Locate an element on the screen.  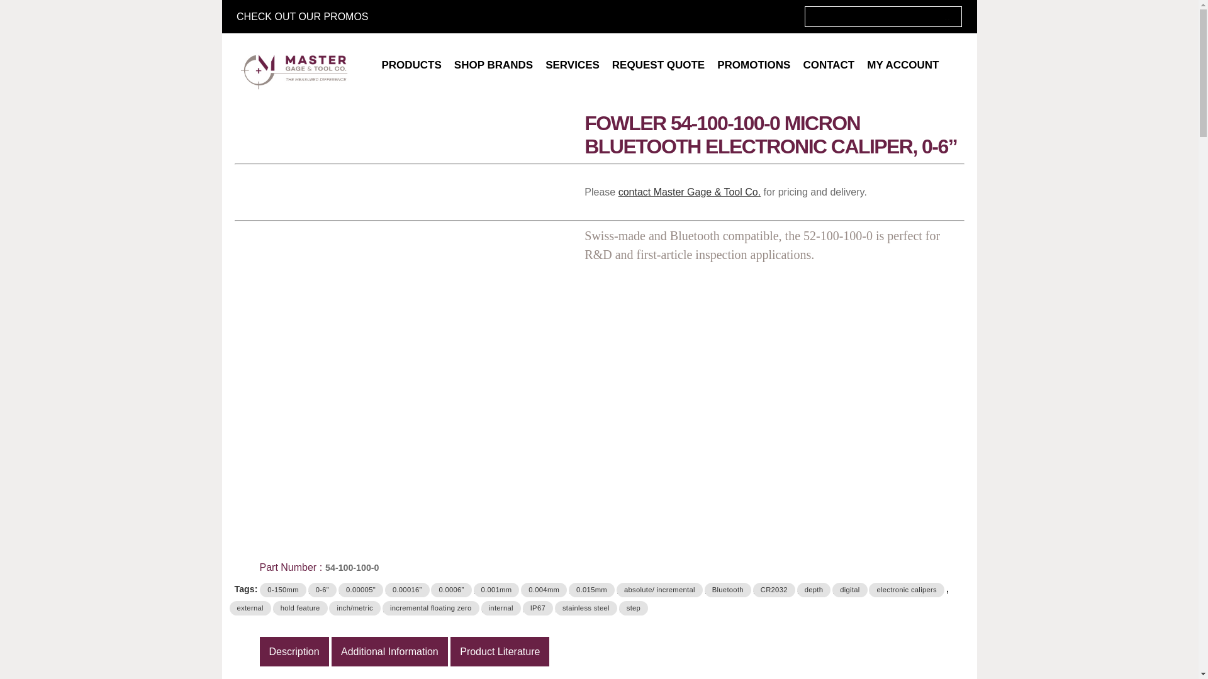
0.015mm is located at coordinates (591, 590).